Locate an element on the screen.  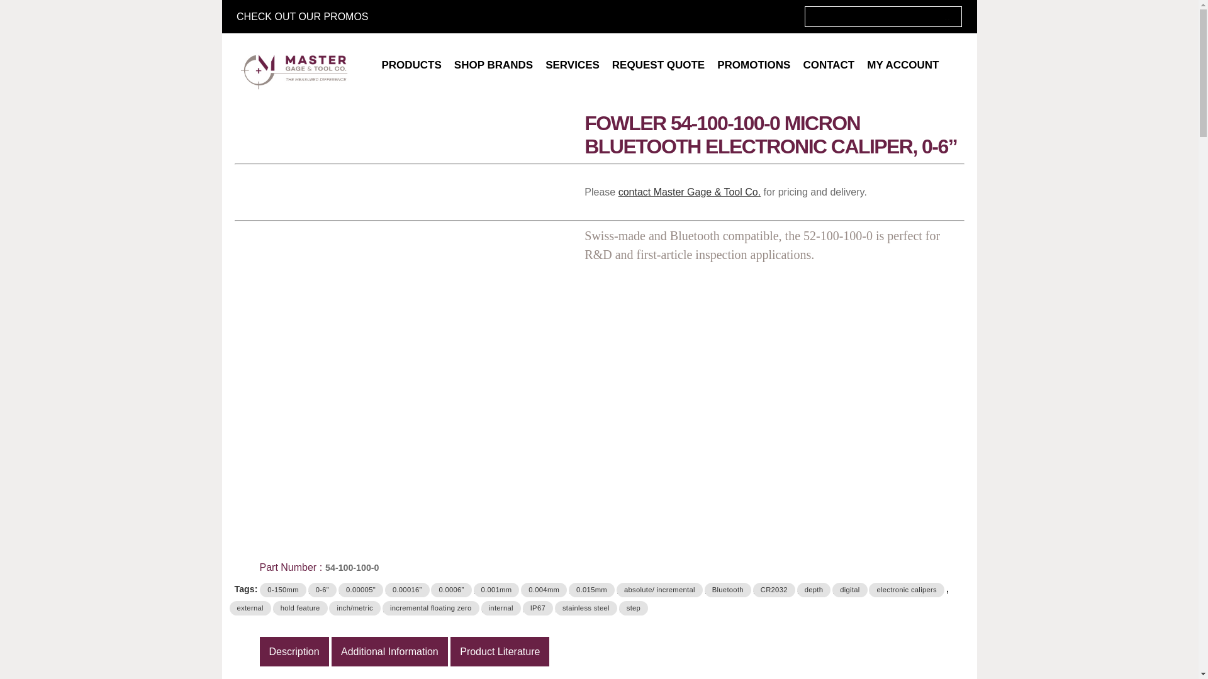
0.015mm is located at coordinates (591, 590).